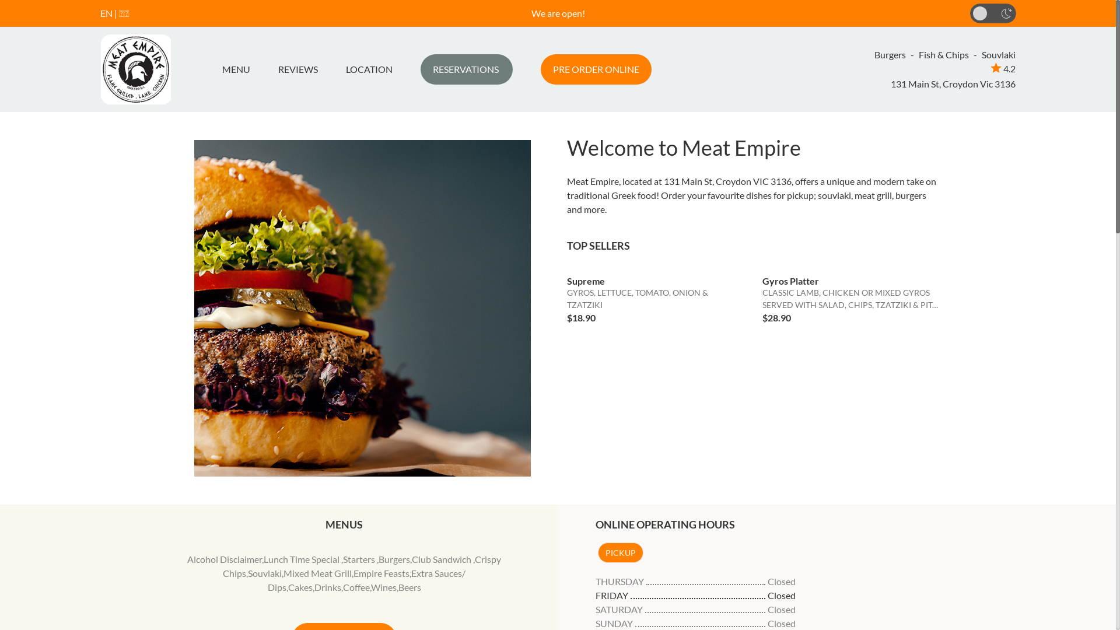 This screenshot has height=630, width=1120. I want to click on Wines, so click(384, 587).